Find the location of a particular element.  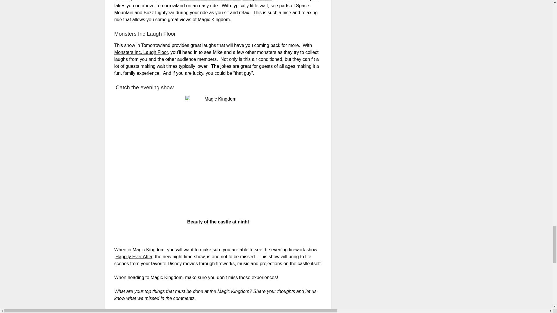

Monsters Inc. Laugh Floor is located at coordinates (141, 52).